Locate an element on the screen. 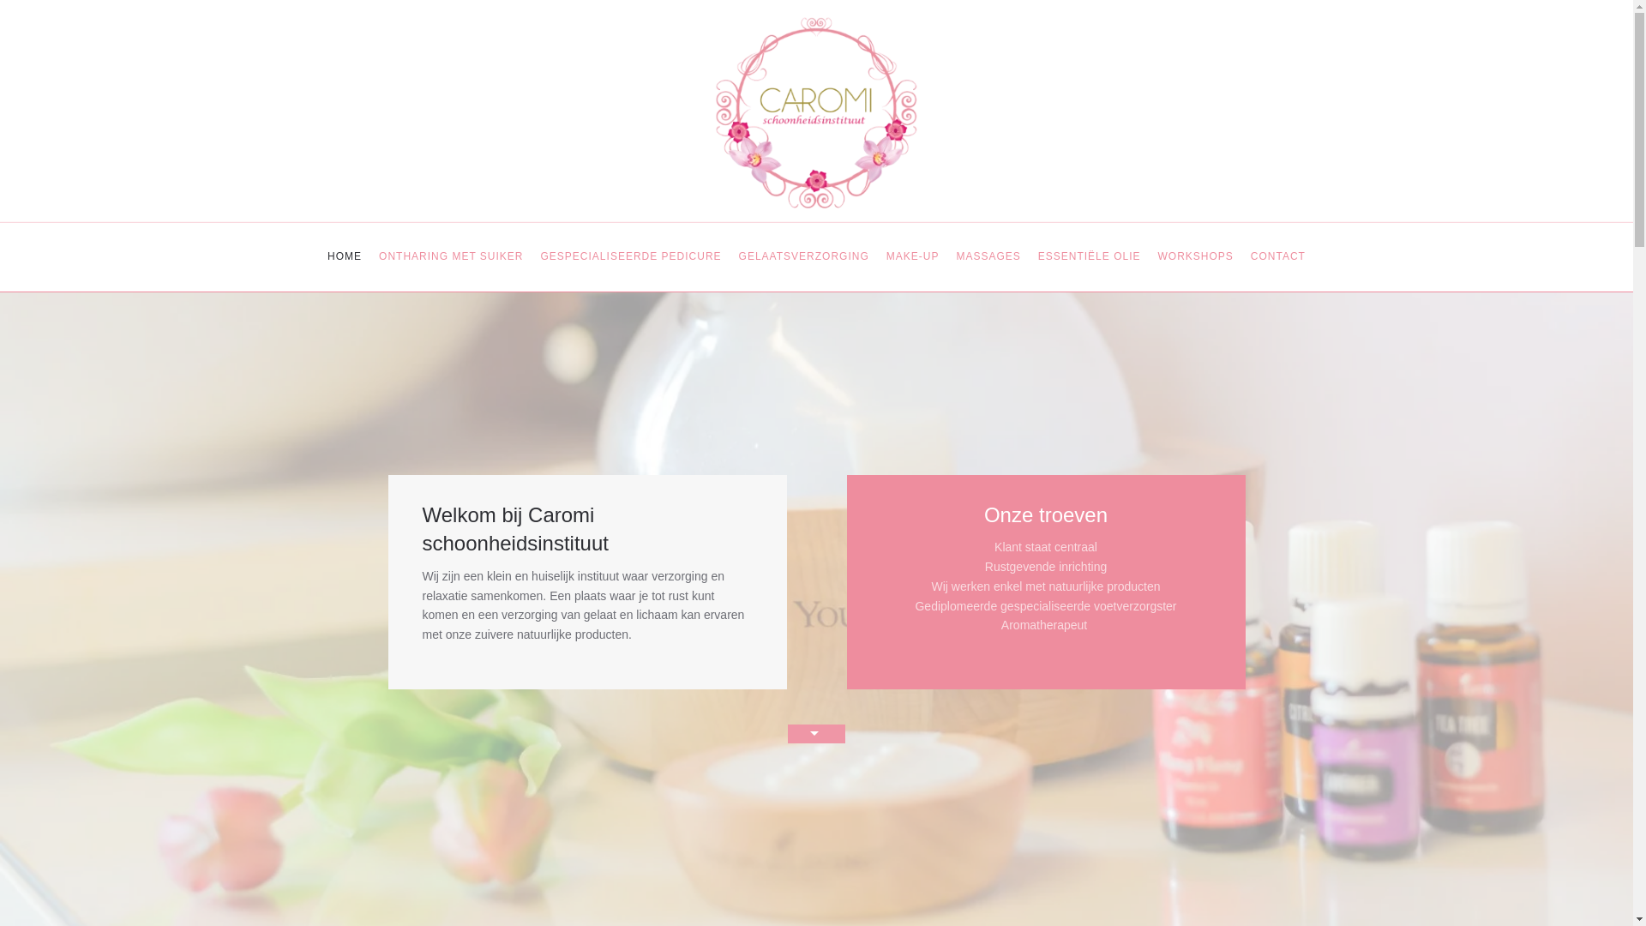  GELAATSVERZORGING is located at coordinates (804, 257).